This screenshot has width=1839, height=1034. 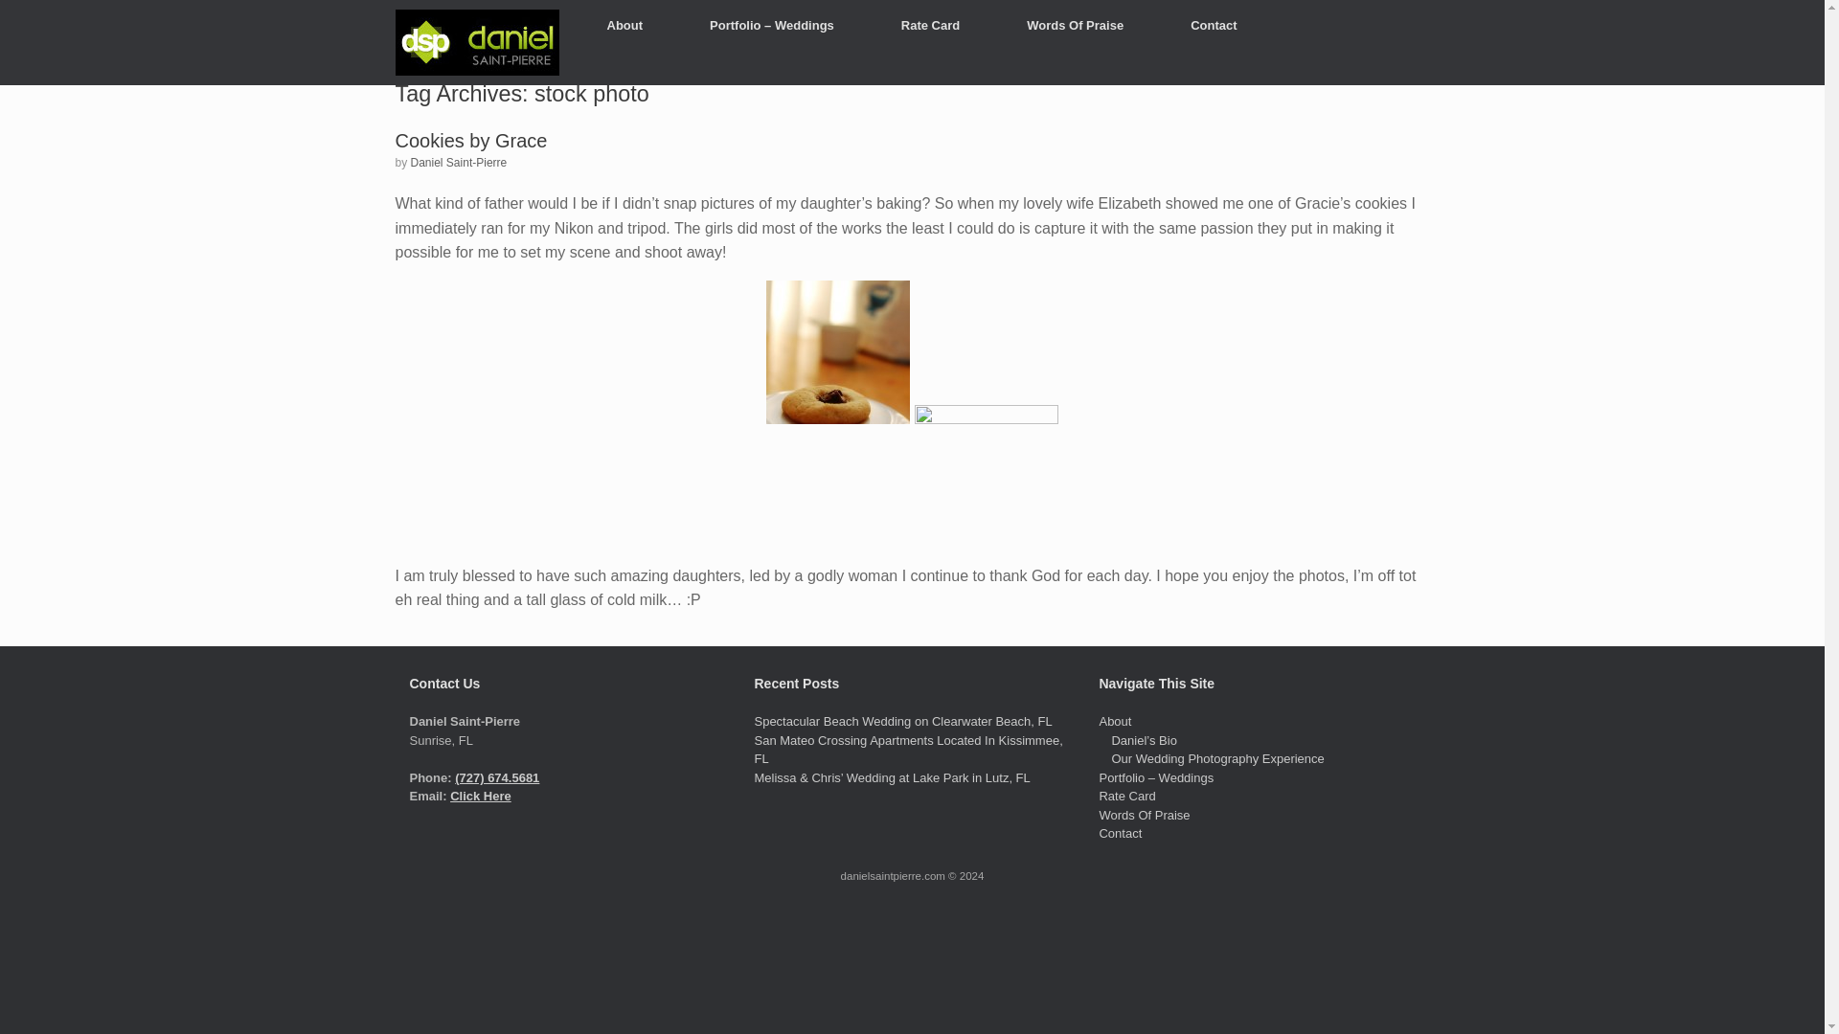 What do you see at coordinates (902, 722) in the screenshot?
I see `Spectacular Beach Wedding on Clearwater Beach, FL` at bounding box center [902, 722].